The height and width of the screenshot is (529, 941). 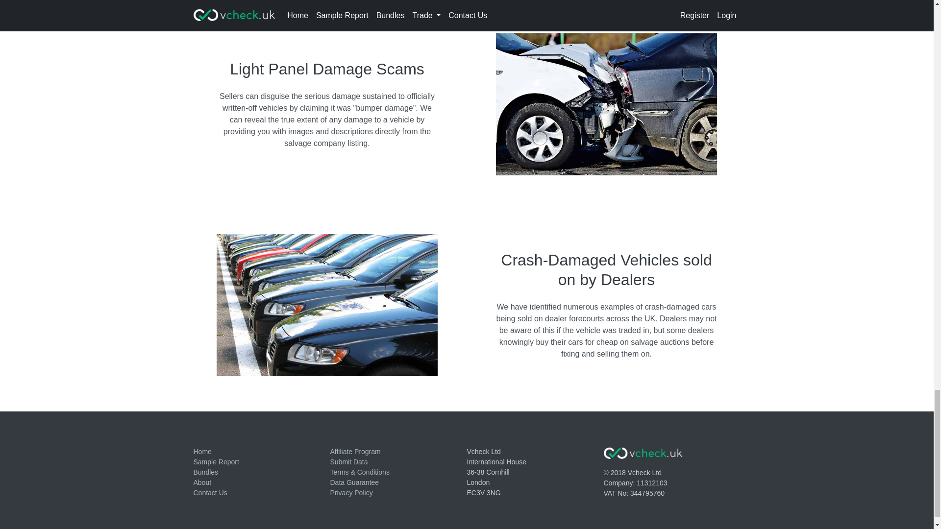 What do you see at coordinates (202, 451) in the screenshot?
I see `Home` at bounding box center [202, 451].